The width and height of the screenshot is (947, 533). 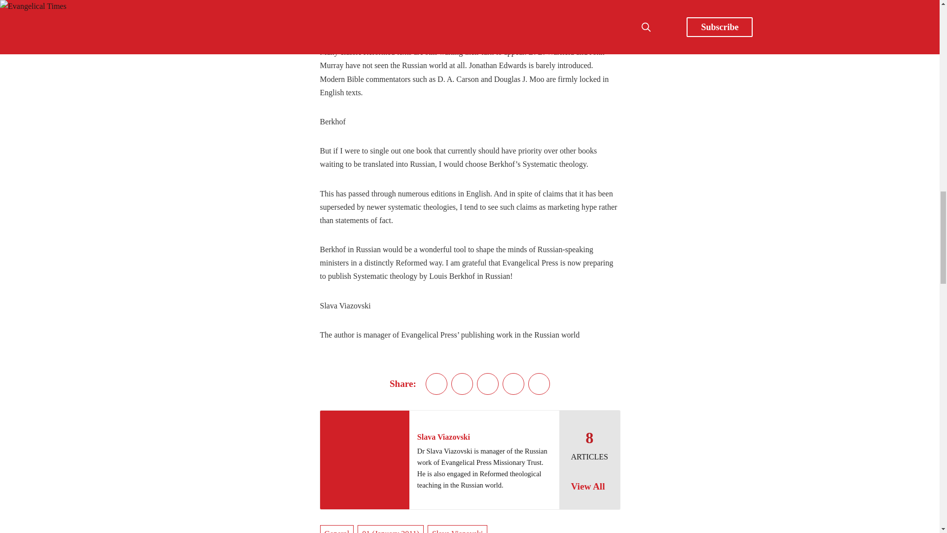 I want to click on Share on Linkedin, so click(x=488, y=384).